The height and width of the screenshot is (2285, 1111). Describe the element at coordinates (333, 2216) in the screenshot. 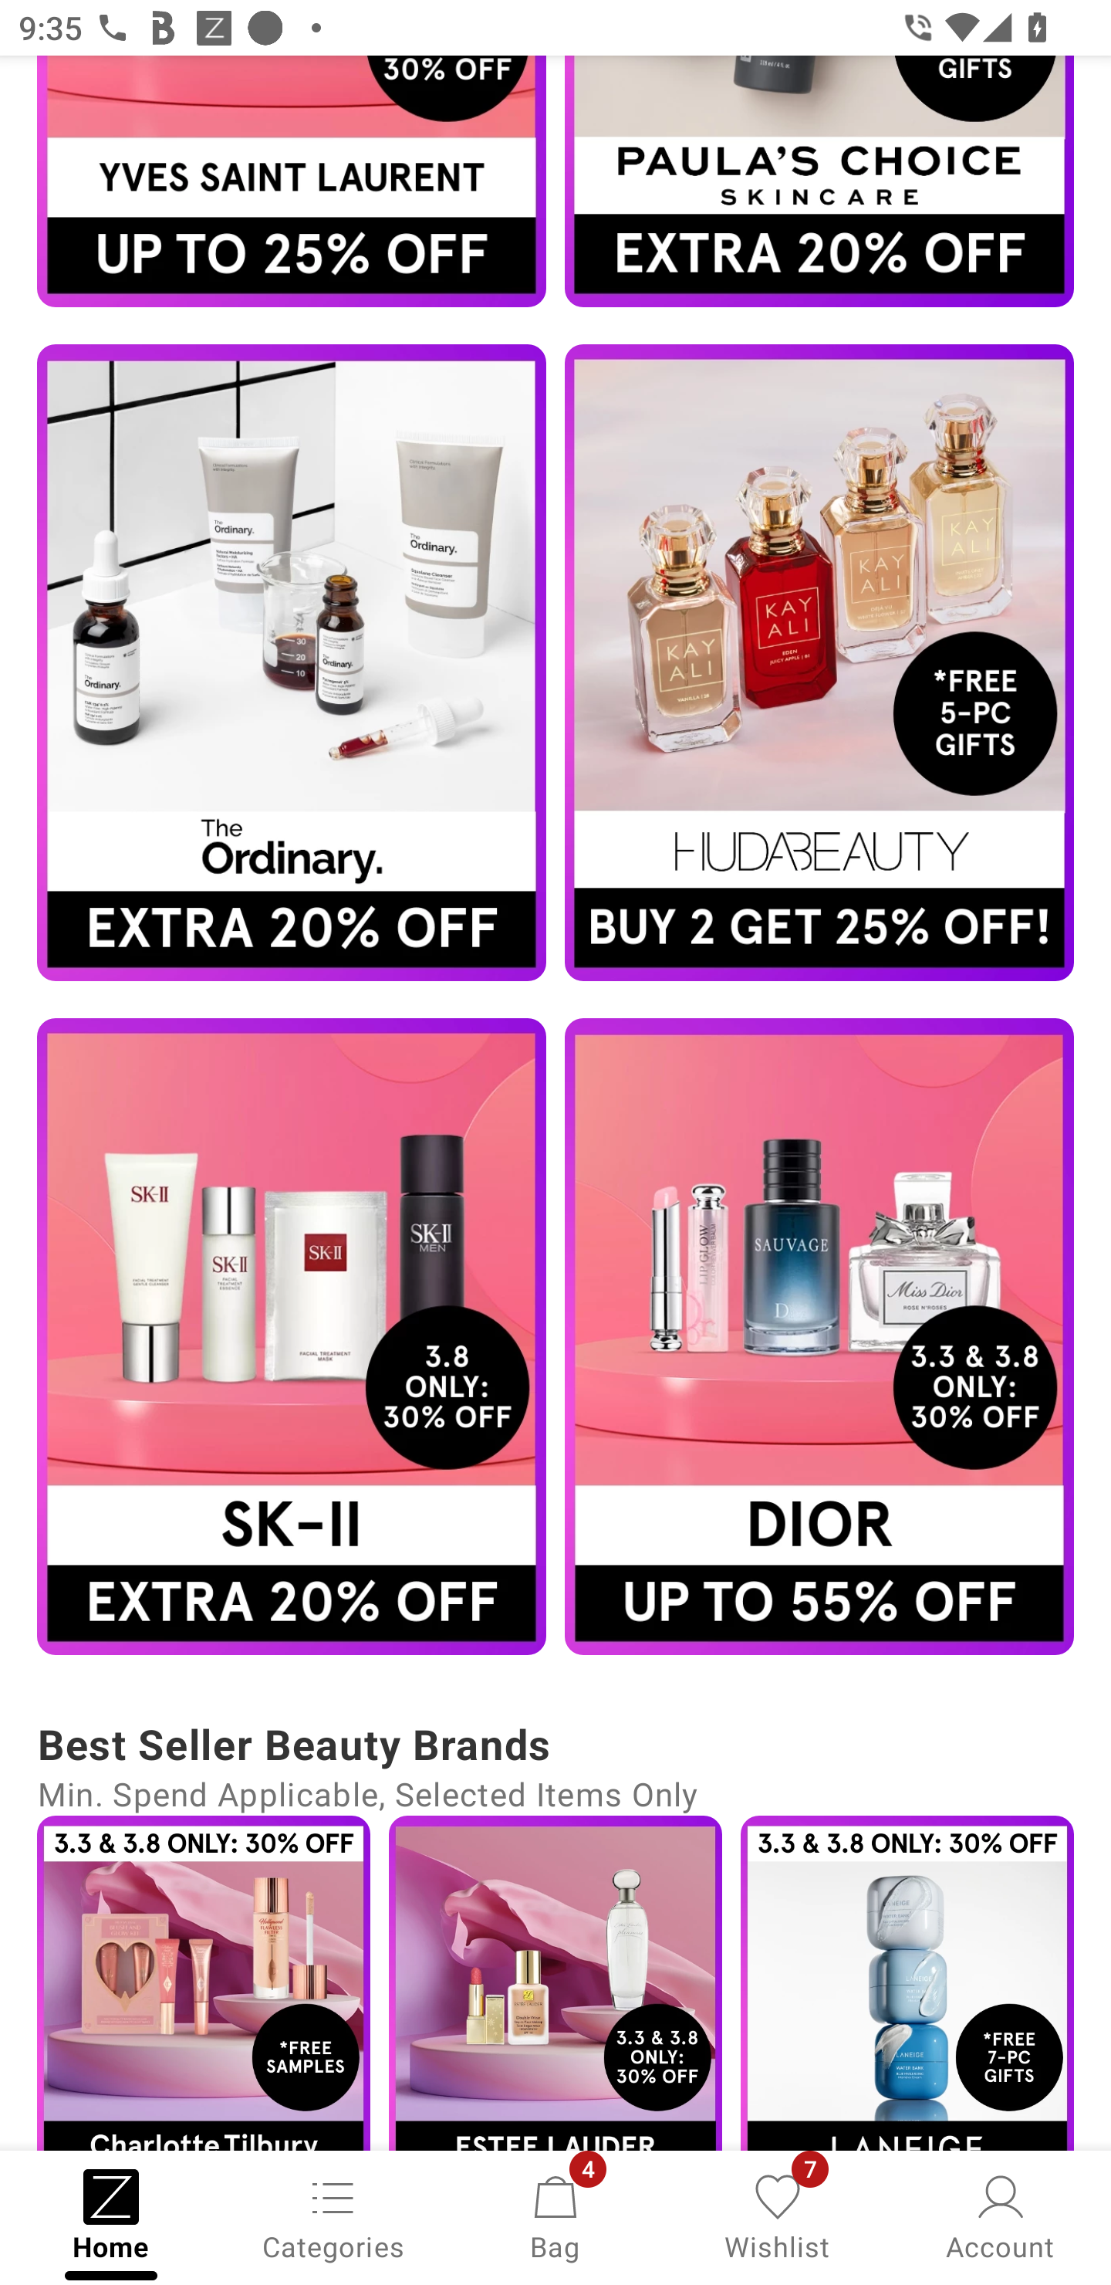

I see `Categories` at that location.